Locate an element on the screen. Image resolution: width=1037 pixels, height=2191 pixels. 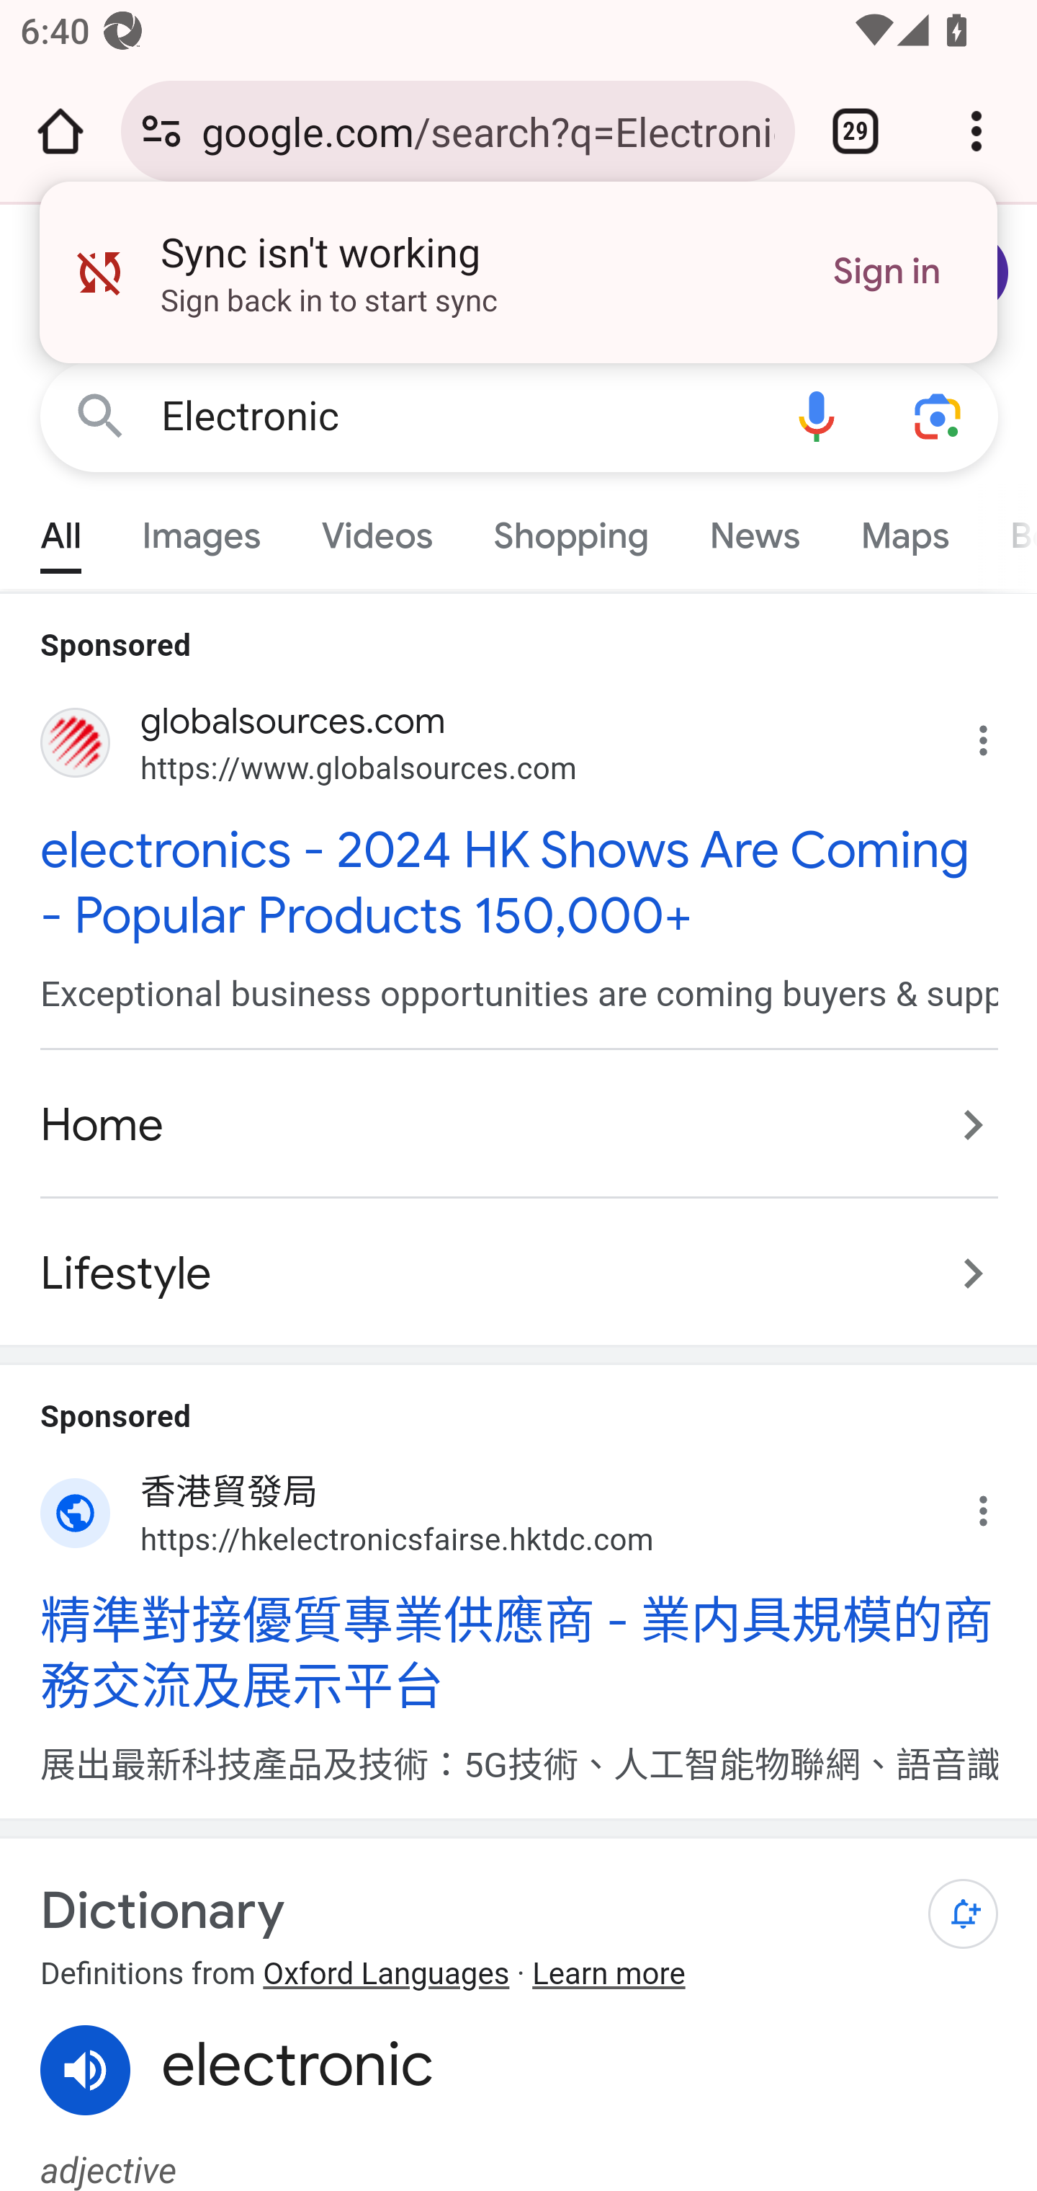
Videos is located at coordinates (377, 529).